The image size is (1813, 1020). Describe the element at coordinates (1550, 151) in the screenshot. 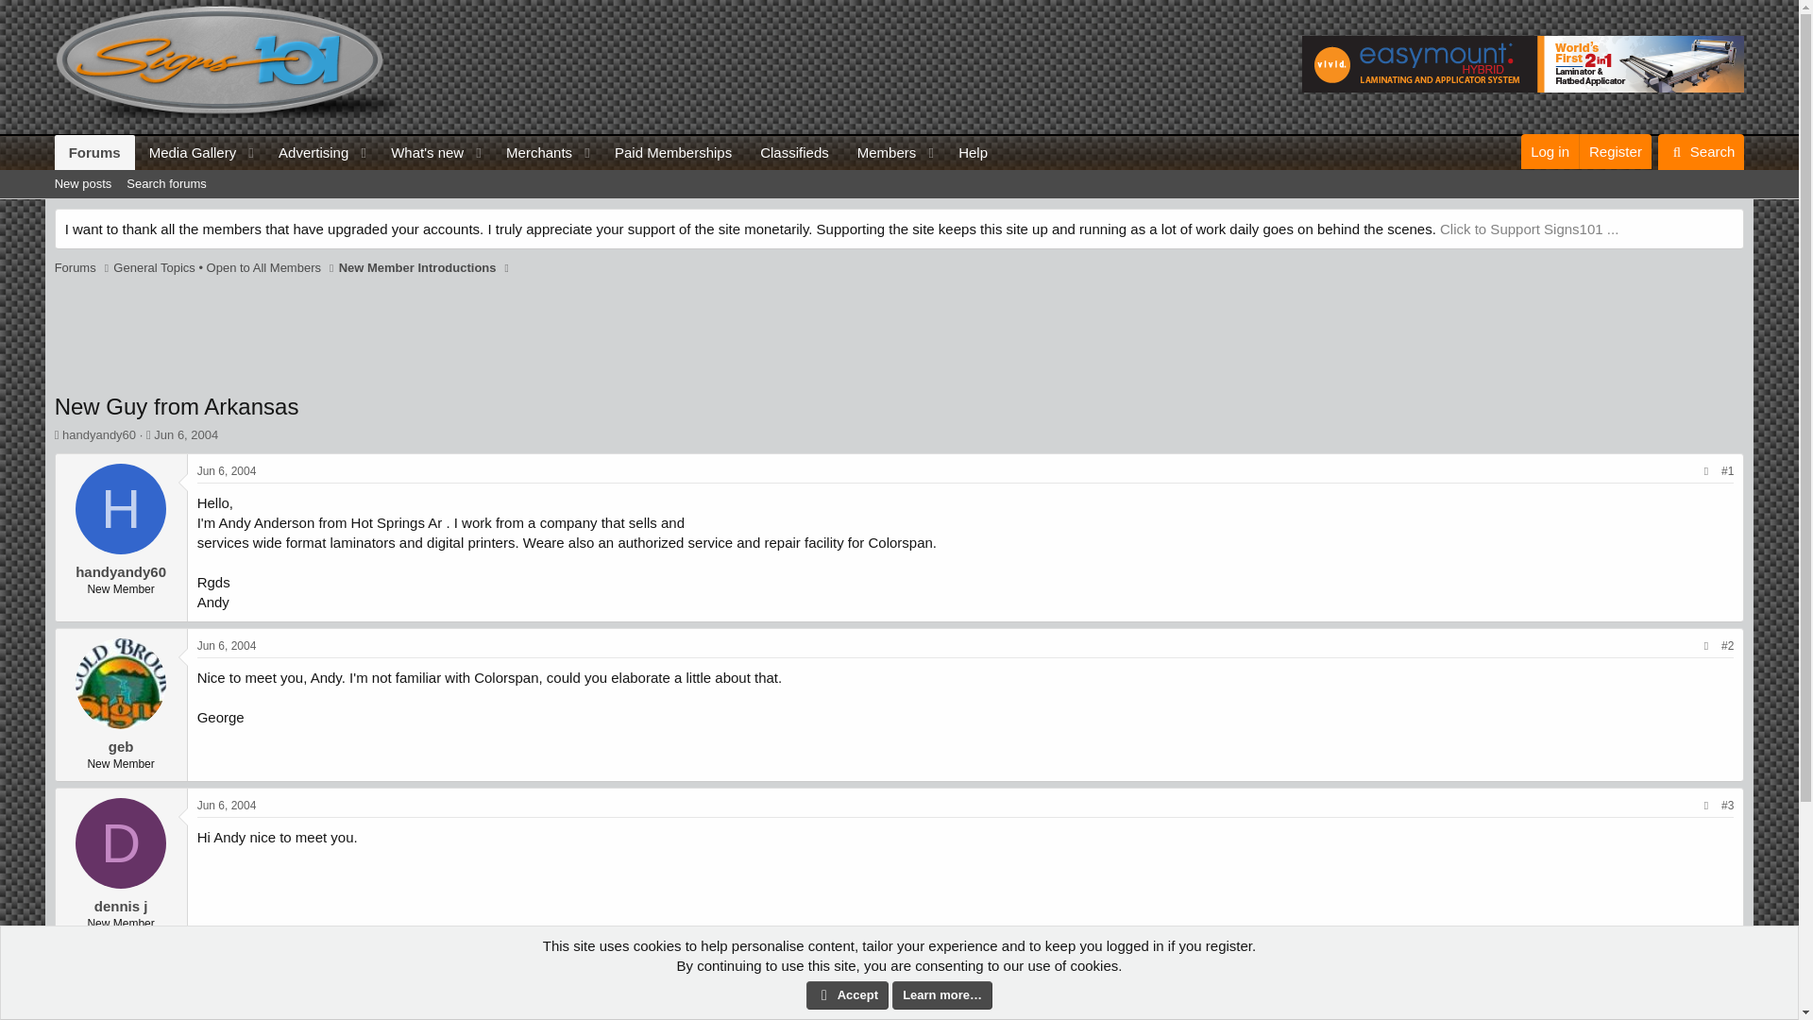

I see `Classifieds` at that location.